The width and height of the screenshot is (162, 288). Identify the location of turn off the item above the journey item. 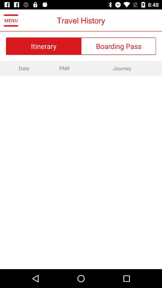
(119, 46).